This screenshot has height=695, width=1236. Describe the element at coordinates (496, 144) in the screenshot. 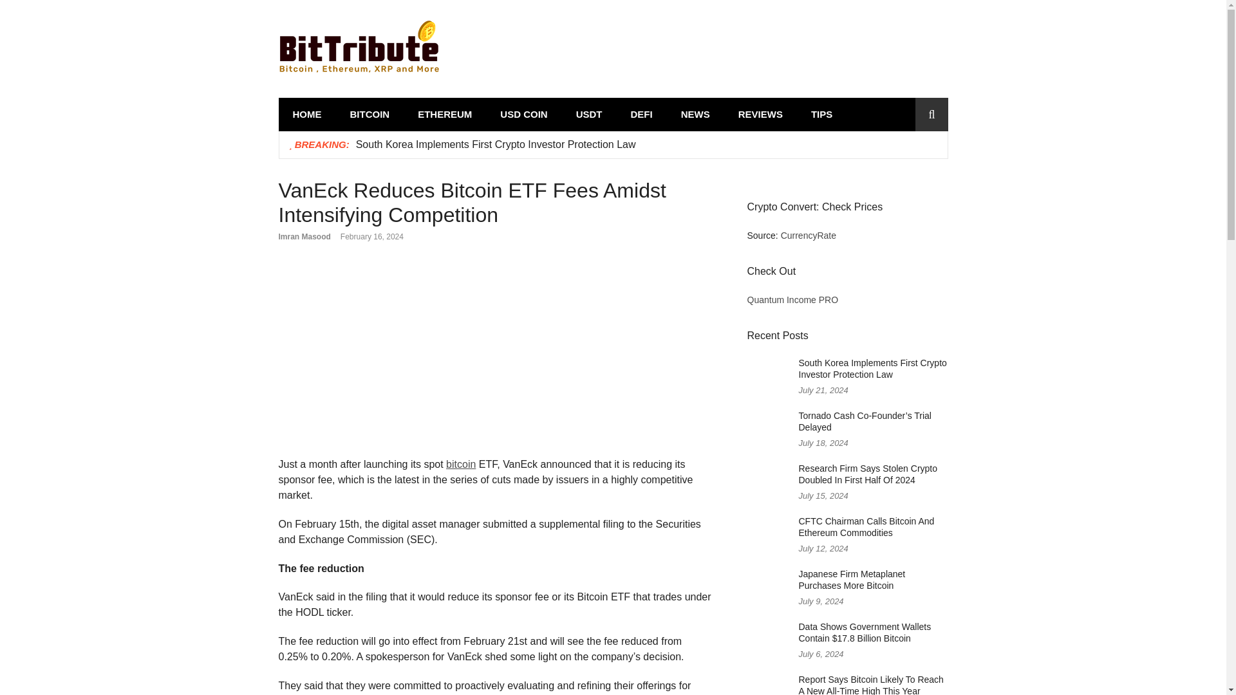

I see `South Korea Implements First Crypto Investor Protection Law` at that location.